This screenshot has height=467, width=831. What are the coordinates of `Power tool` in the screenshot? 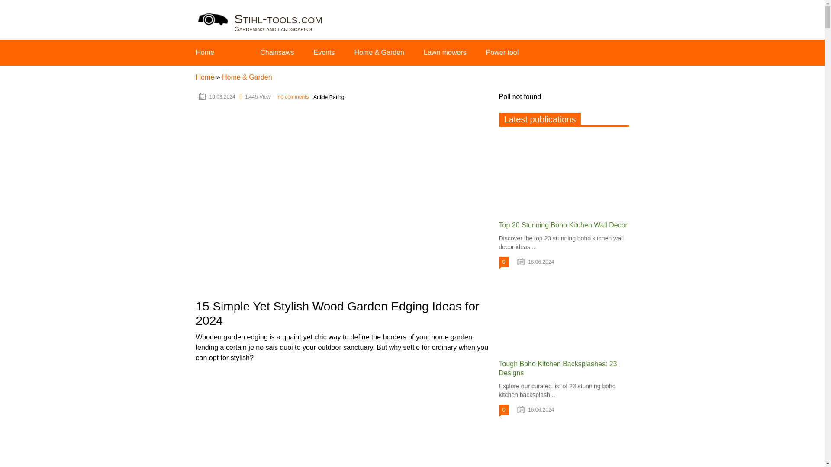 It's located at (502, 52).